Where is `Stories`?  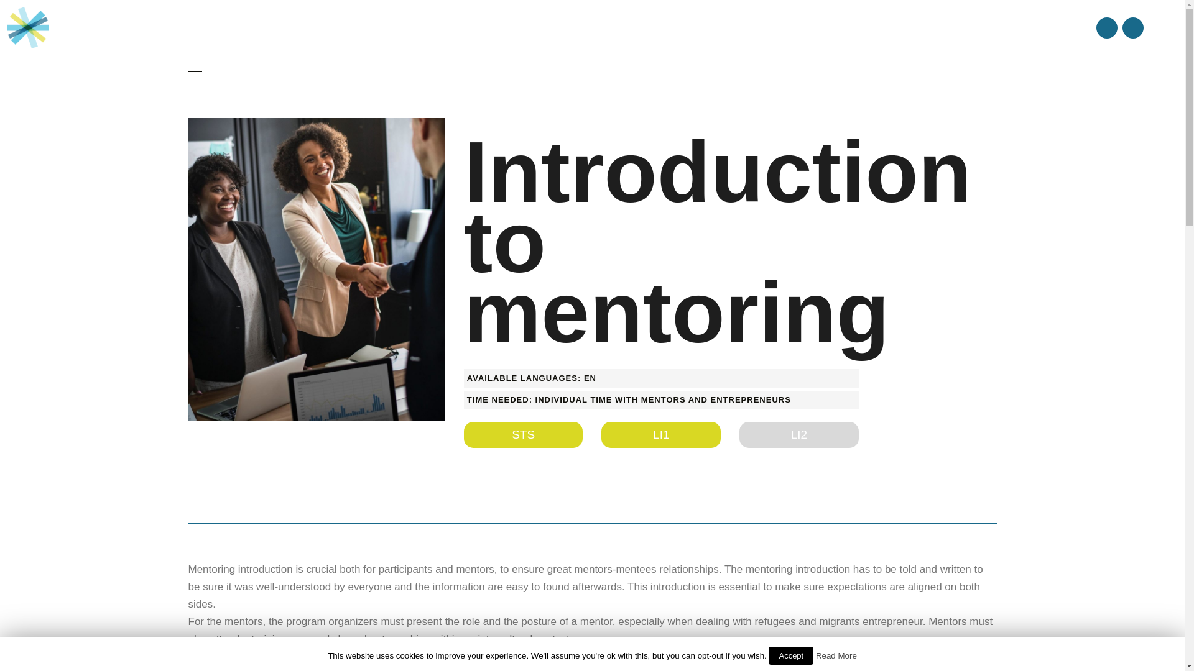 Stories is located at coordinates (808, 27).